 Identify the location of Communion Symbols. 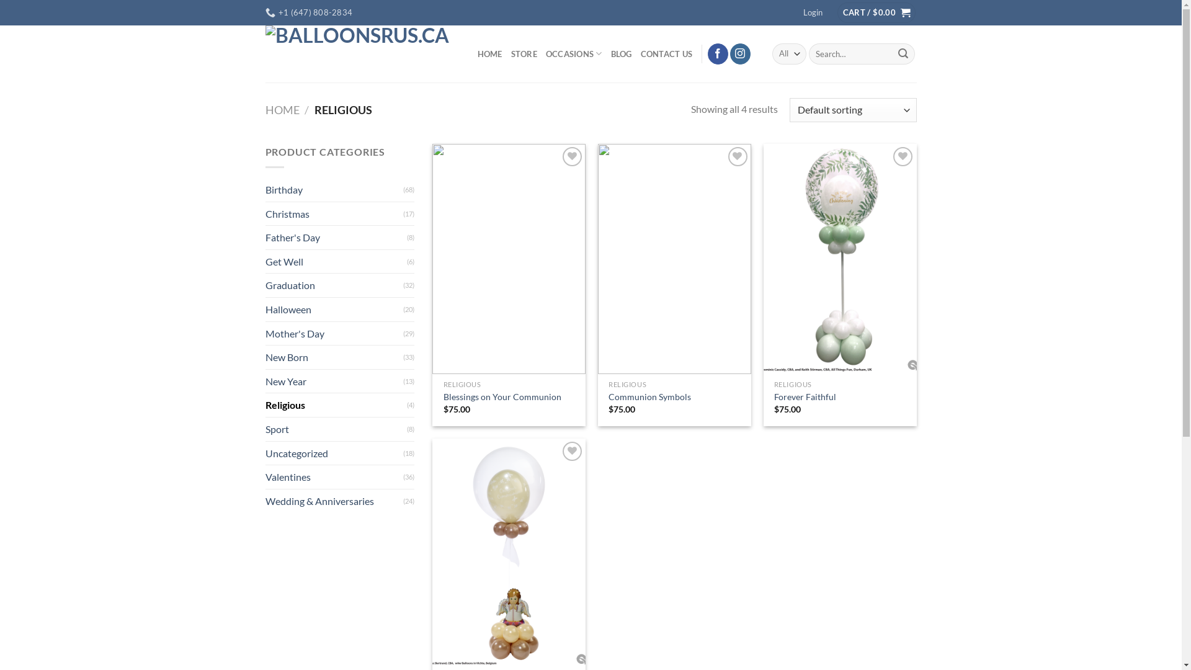
(650, 397).